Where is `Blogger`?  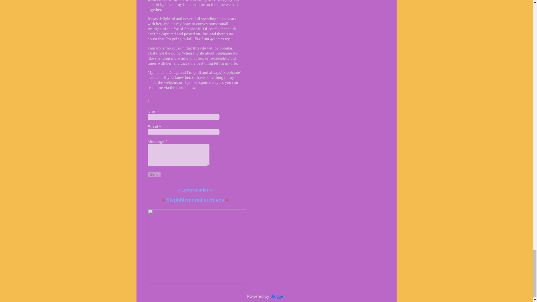 Blogger is located at coordinates (277, 296).